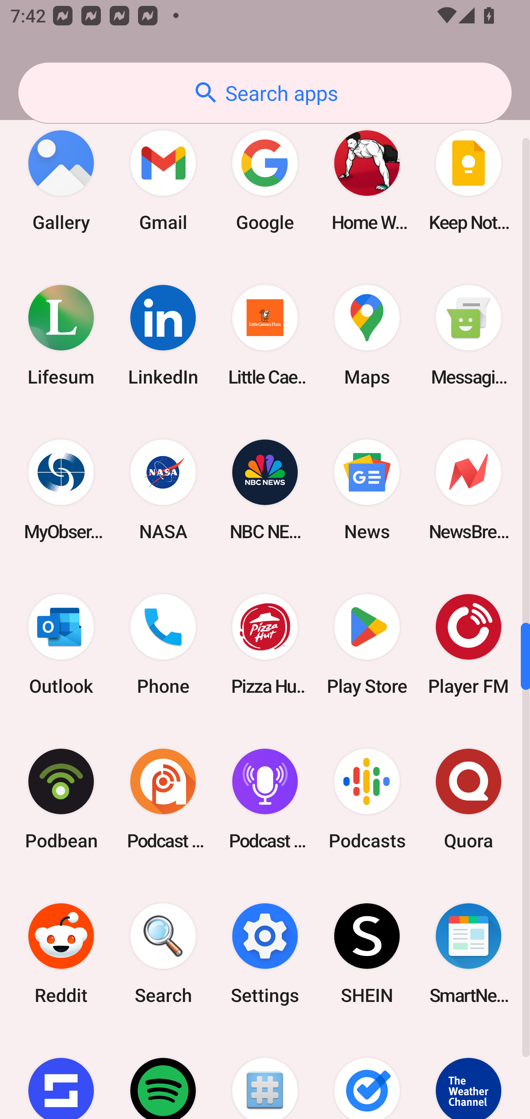 The image size is (530, 1119). What do you see at coordinates (469, 644) in the screenshot?
I see `Player FM` at bounding box center [469, 644].